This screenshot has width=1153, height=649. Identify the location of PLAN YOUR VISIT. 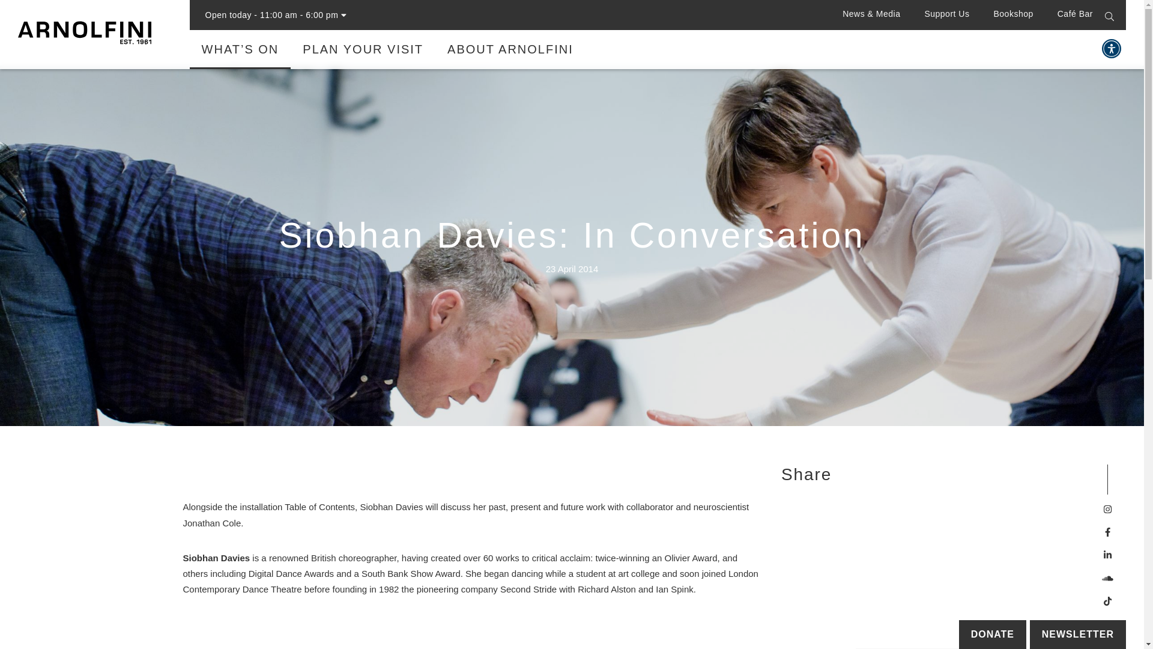
(363, 56).